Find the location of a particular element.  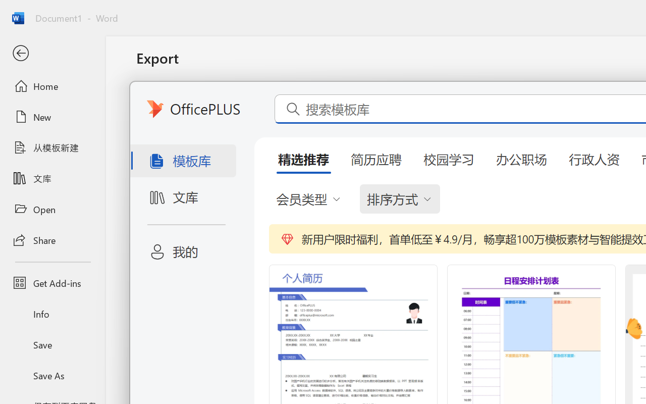

Get Add-ins is located at coordinates (52, 283).